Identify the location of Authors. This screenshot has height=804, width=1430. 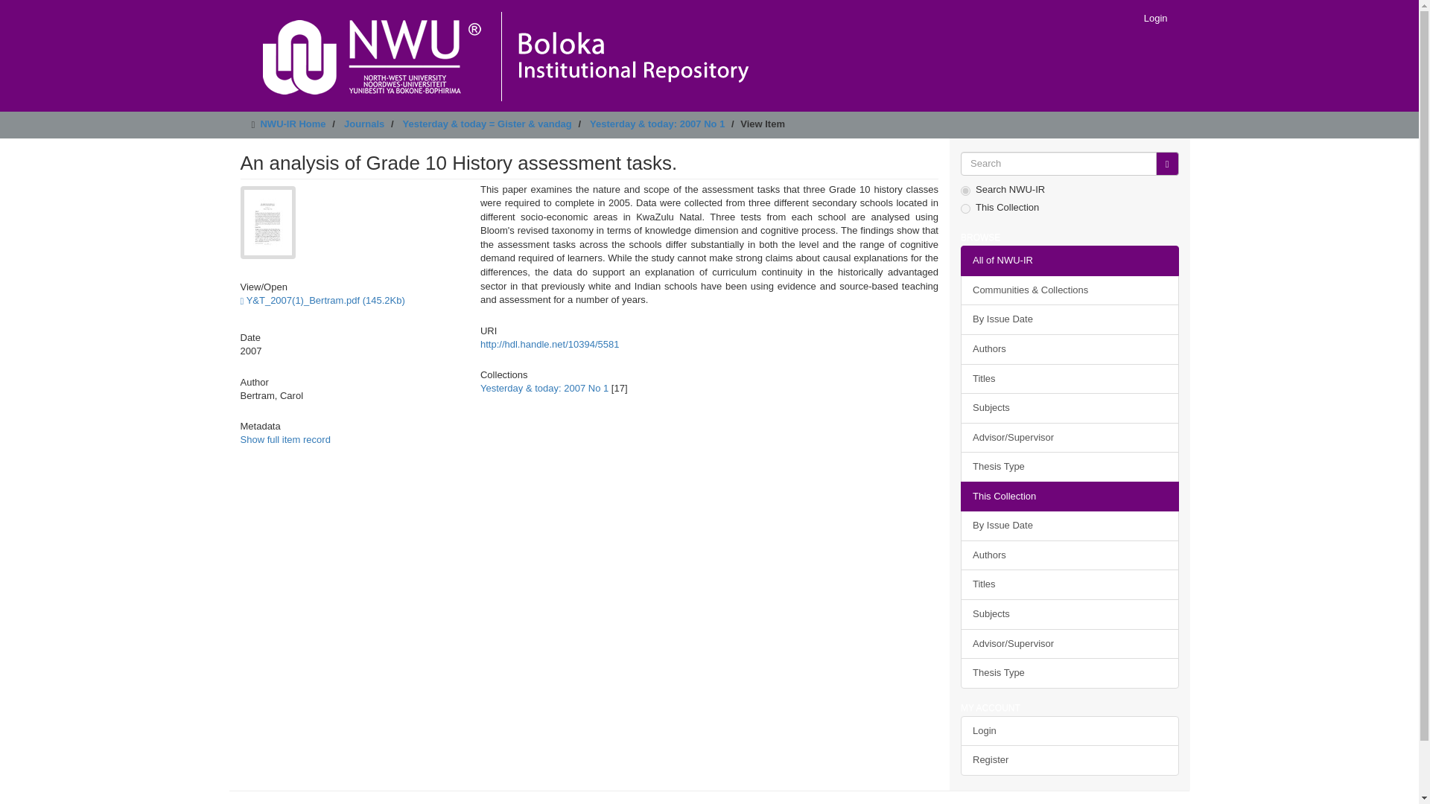
(1070, 555).